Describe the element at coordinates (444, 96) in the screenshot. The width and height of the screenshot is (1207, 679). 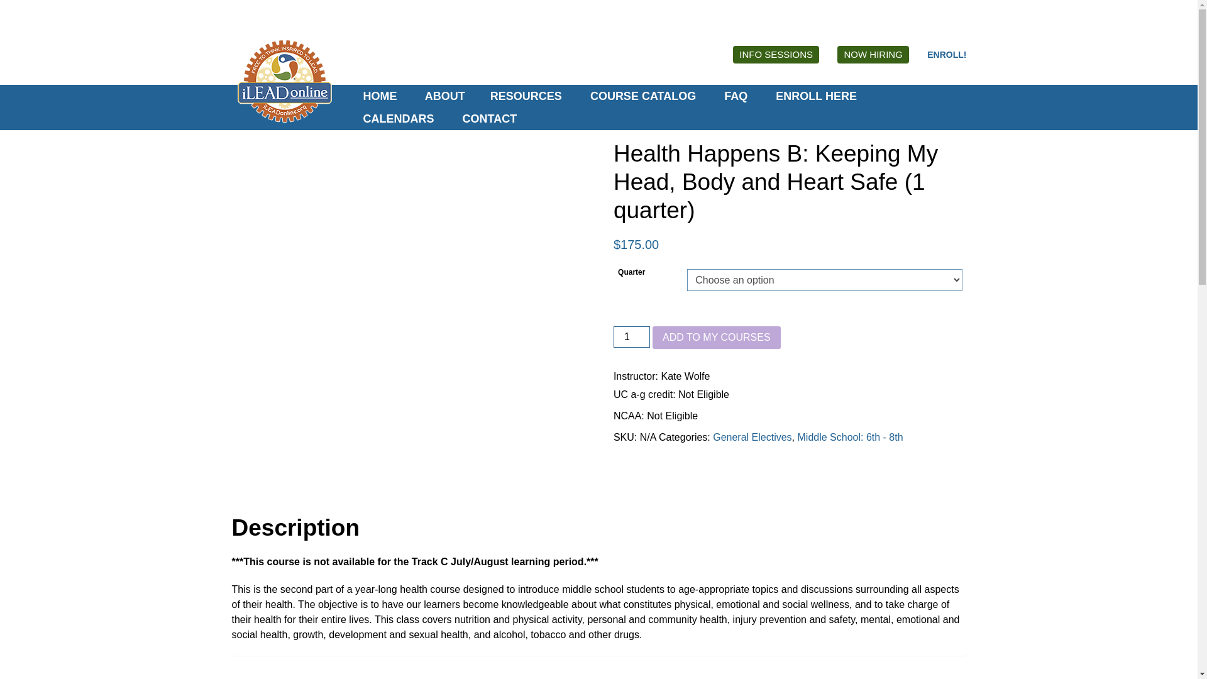
I see `About` at that location.